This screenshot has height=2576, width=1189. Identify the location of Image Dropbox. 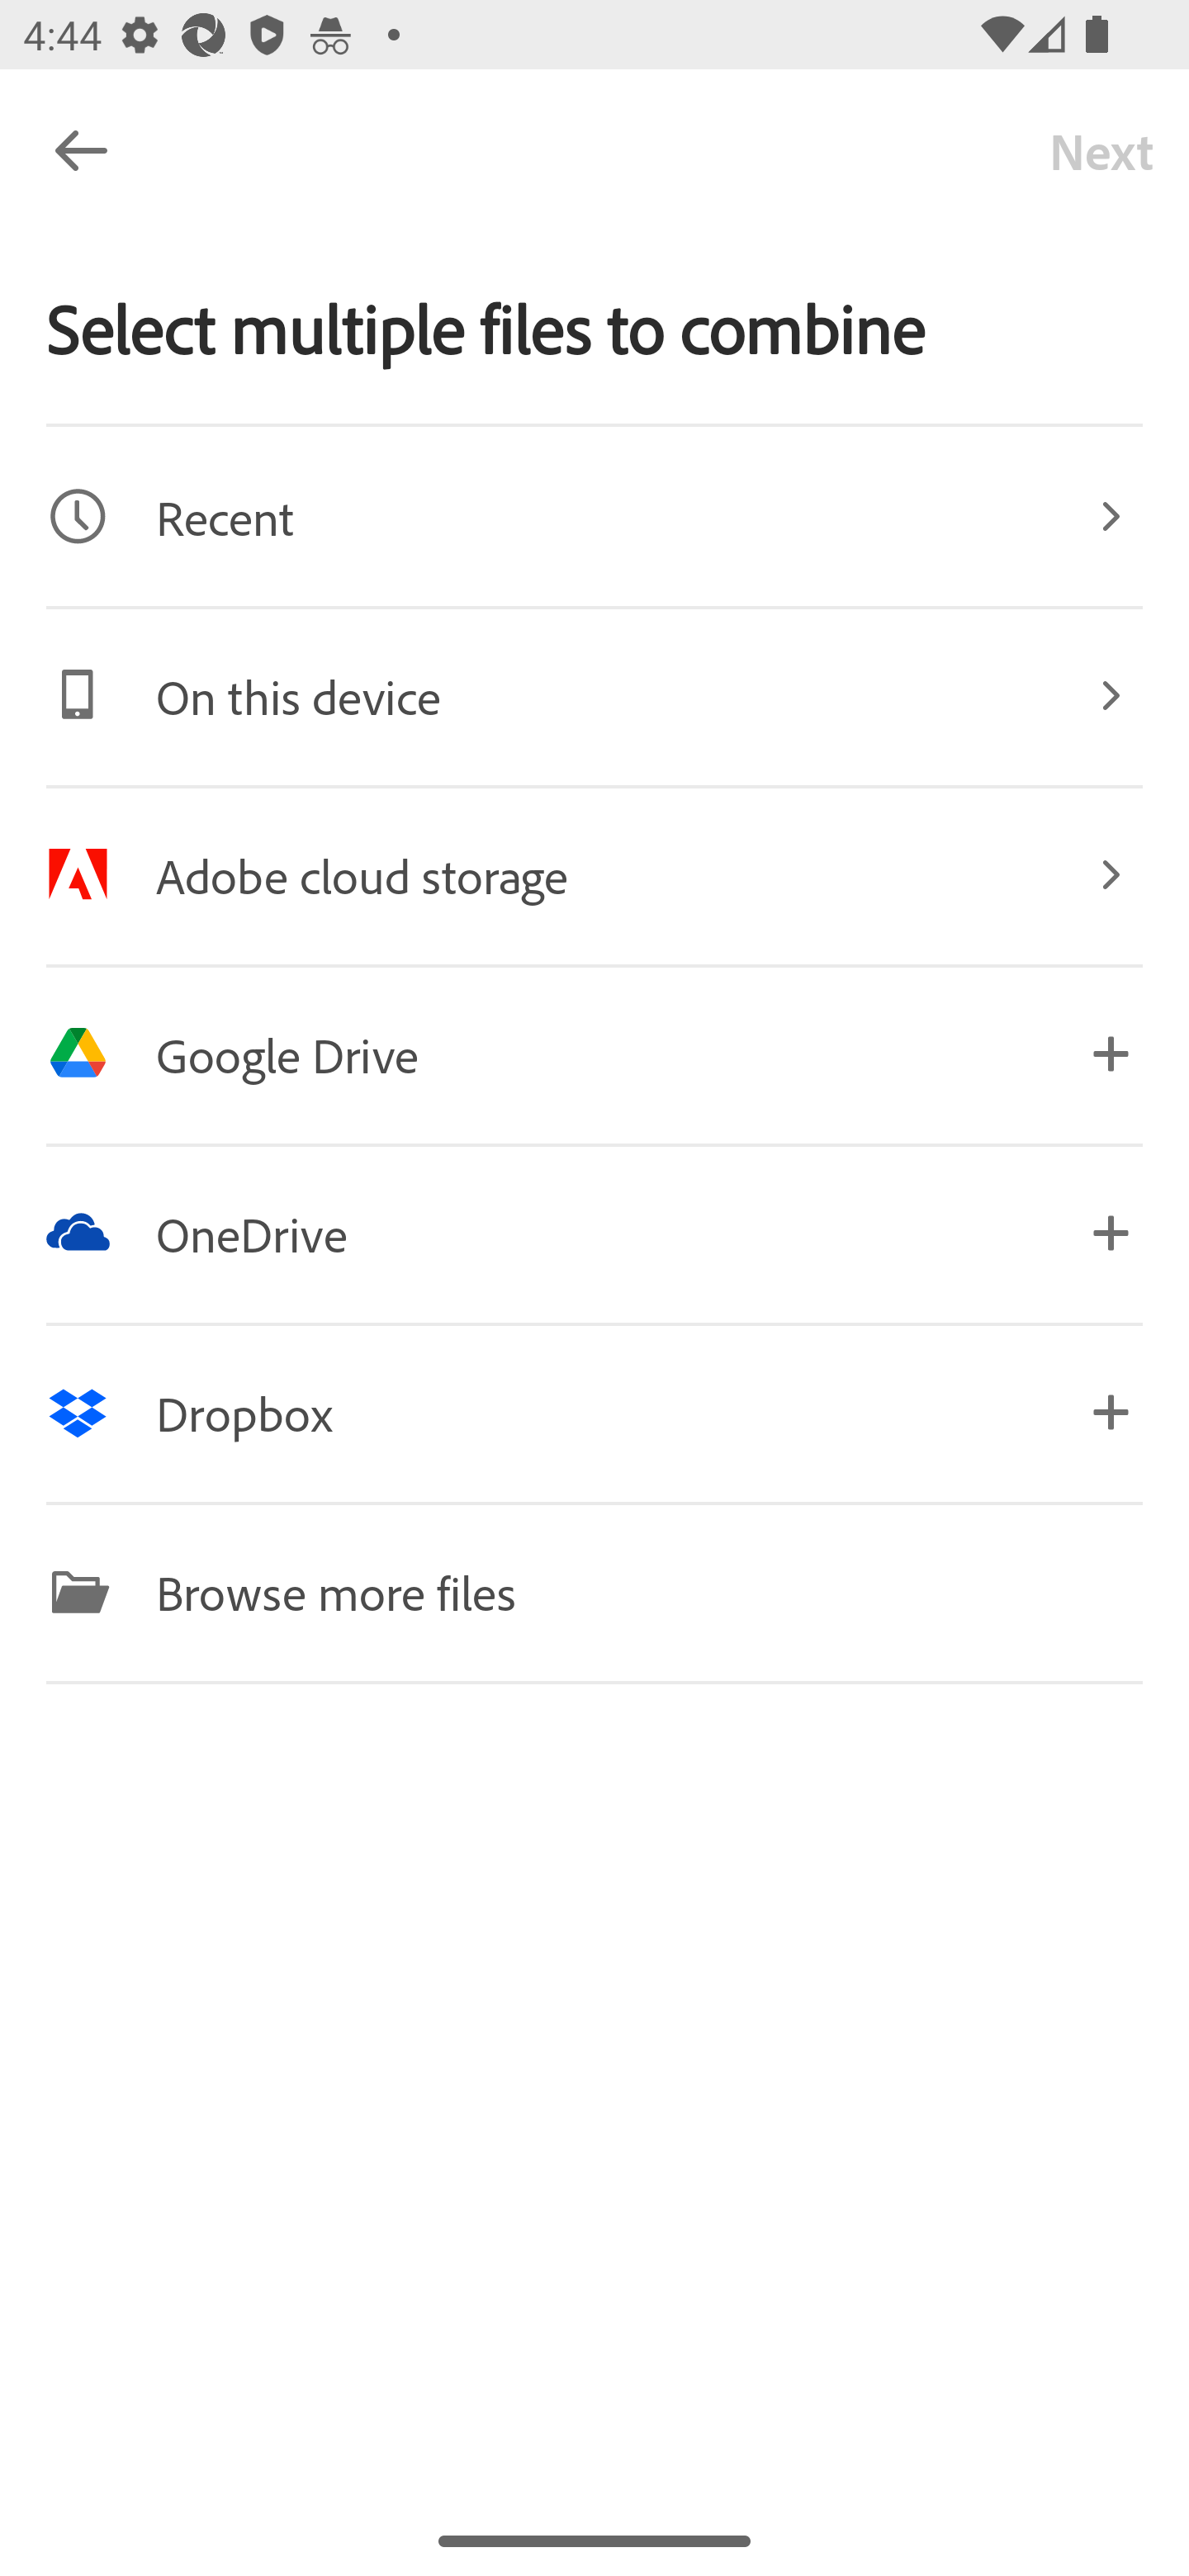
(594, 1411).